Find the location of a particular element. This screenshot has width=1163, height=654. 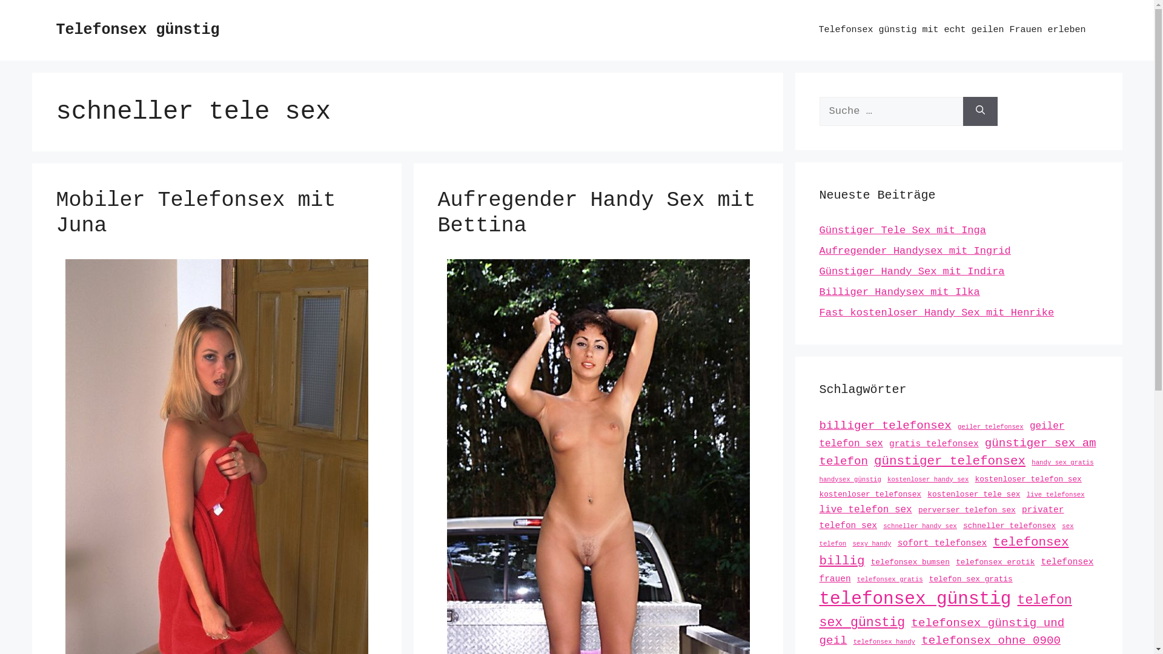

live telefon sex is located at coordinates (865, 510).